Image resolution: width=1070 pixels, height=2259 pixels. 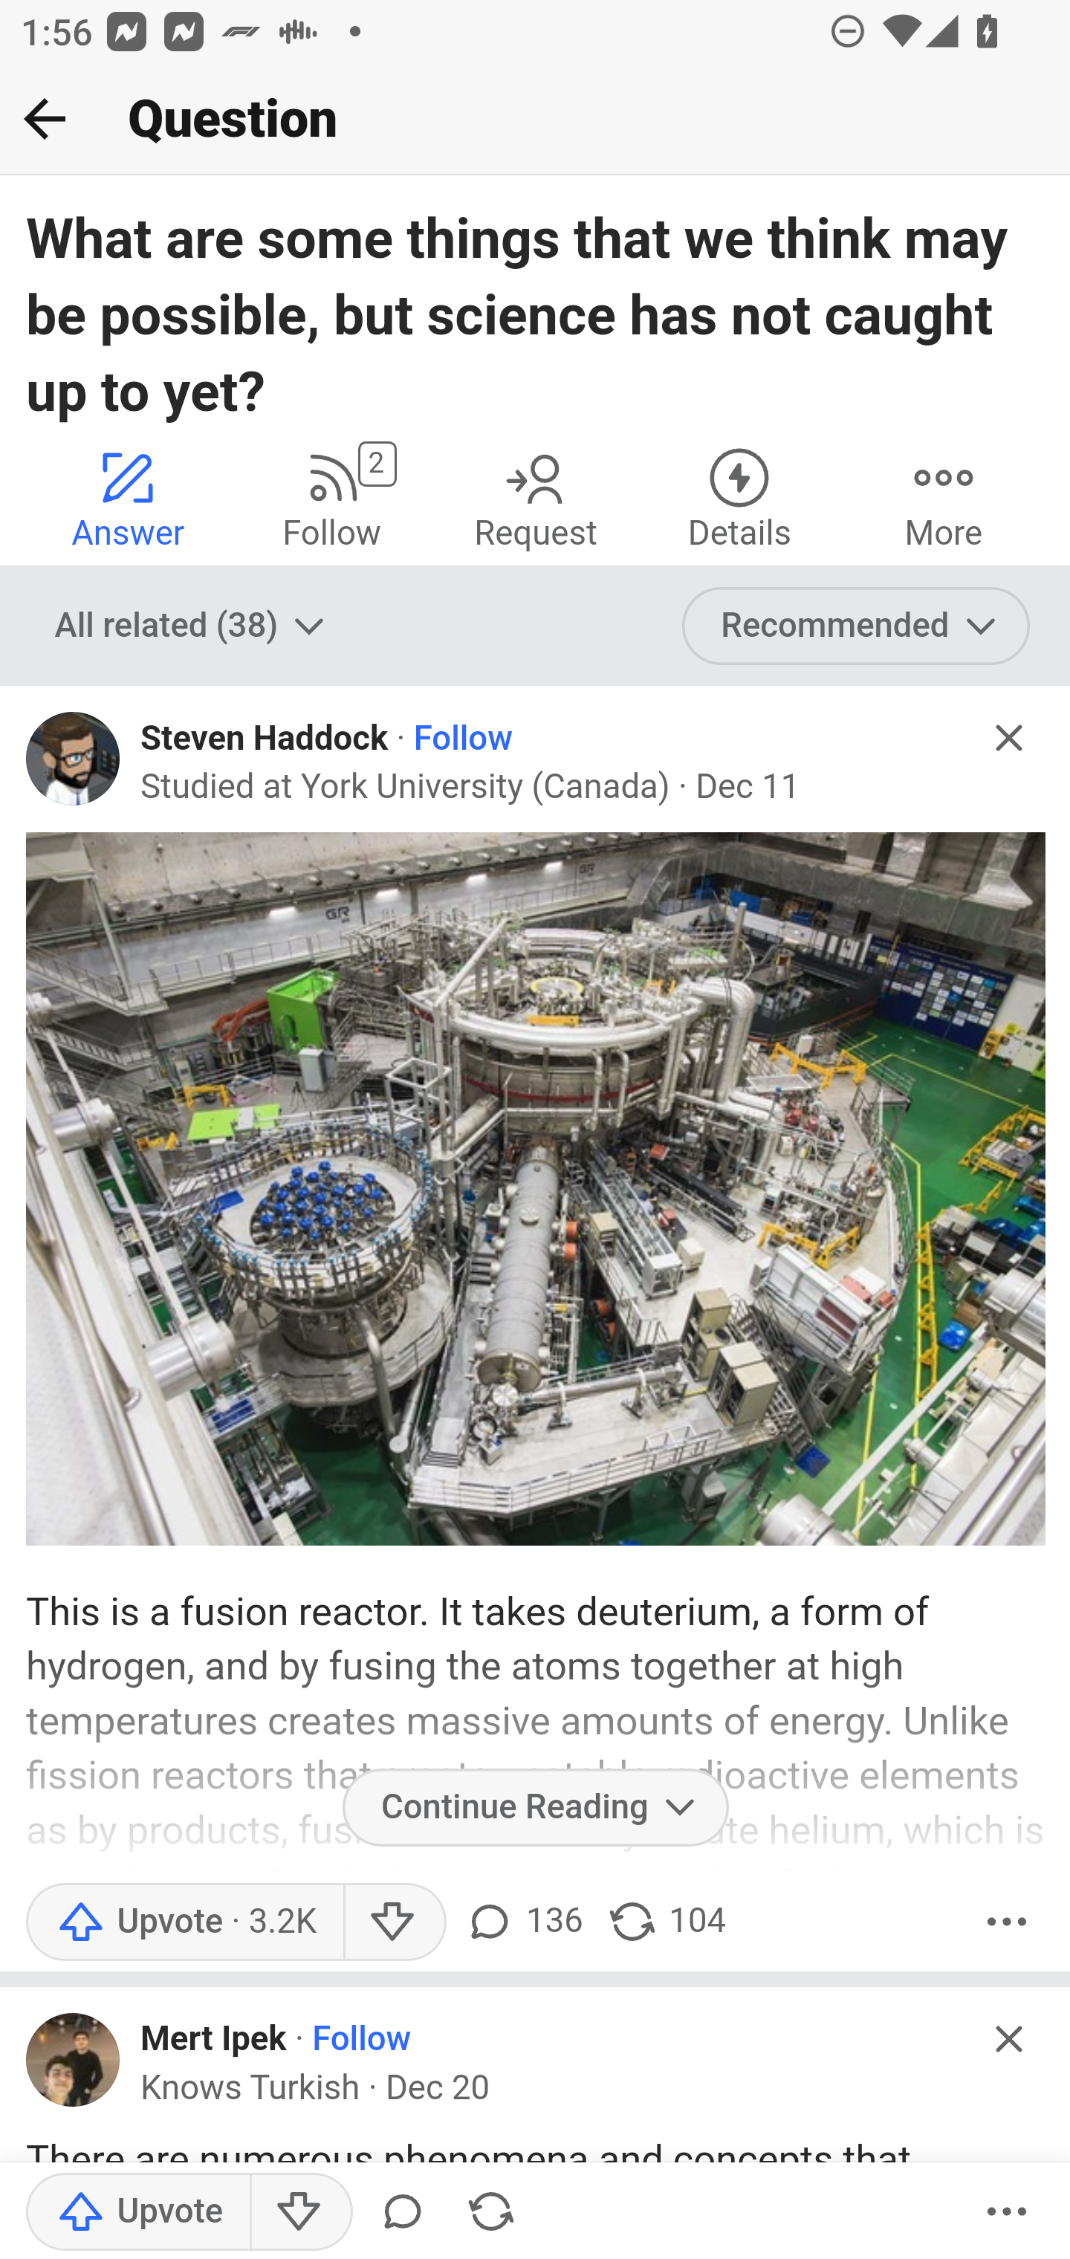 What do you see at coordinates (363, 2038) in the screenshot?
I see `Follow` at bounding box center [363, 2038].